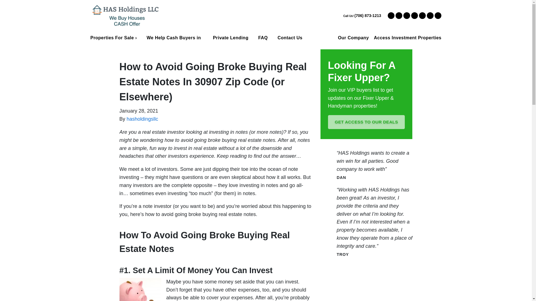 The height and width of the screenshot is (301, 536). Describe the element at coordinates (290, 38) in the screenshot. I see `Contact Us` at that location.